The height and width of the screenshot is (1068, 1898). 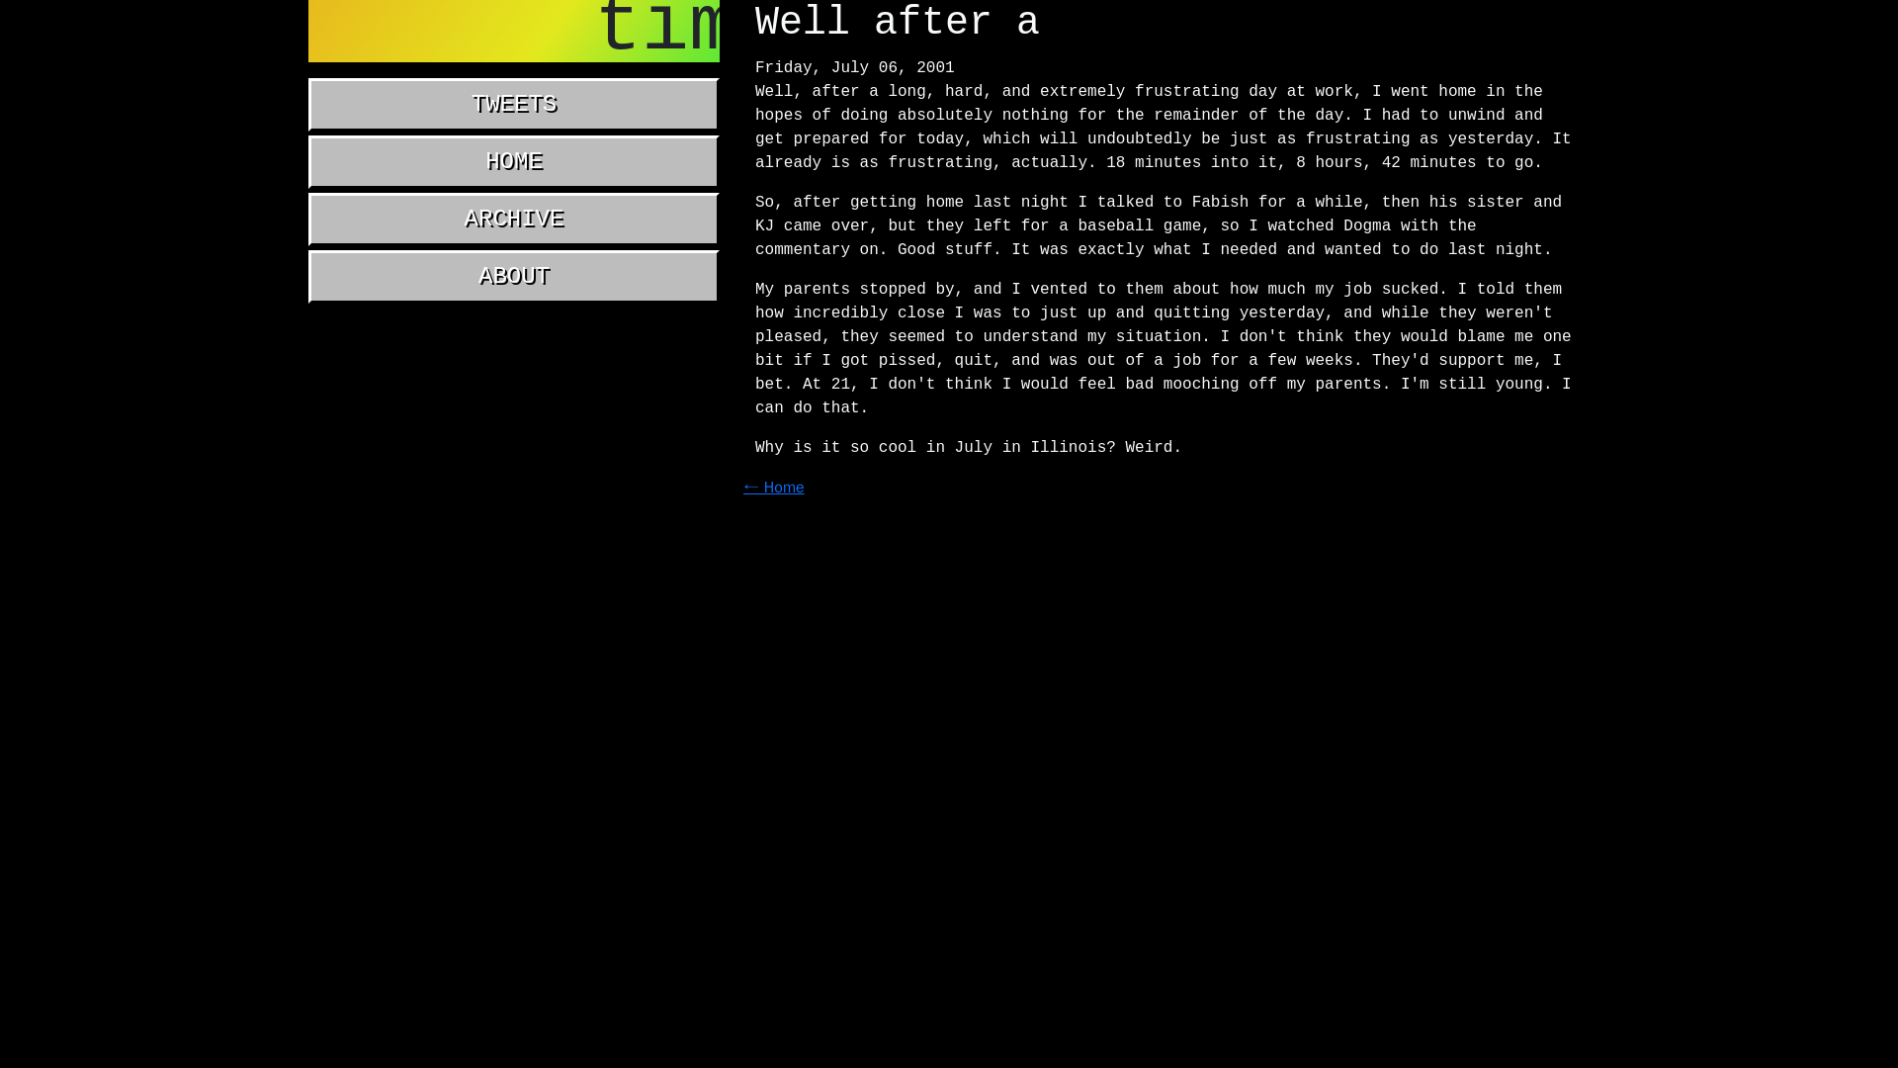 I want to click on HOME, so click(x=513, y=162).